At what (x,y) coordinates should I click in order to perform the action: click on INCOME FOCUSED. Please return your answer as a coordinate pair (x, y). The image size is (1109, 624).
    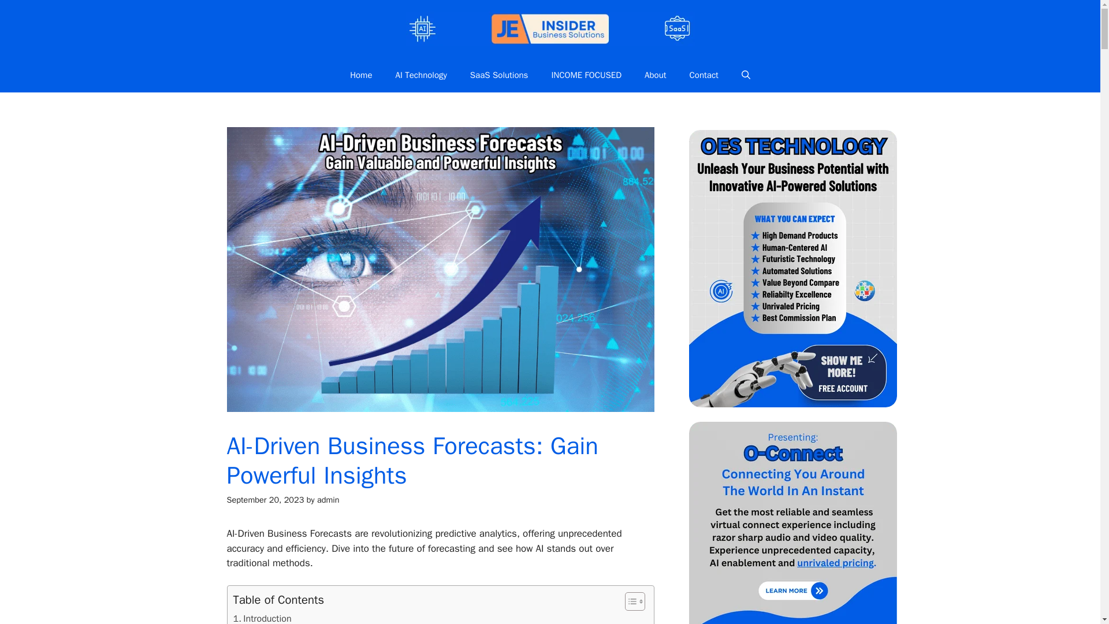
    Looking at the image, I should click on (586, 75).